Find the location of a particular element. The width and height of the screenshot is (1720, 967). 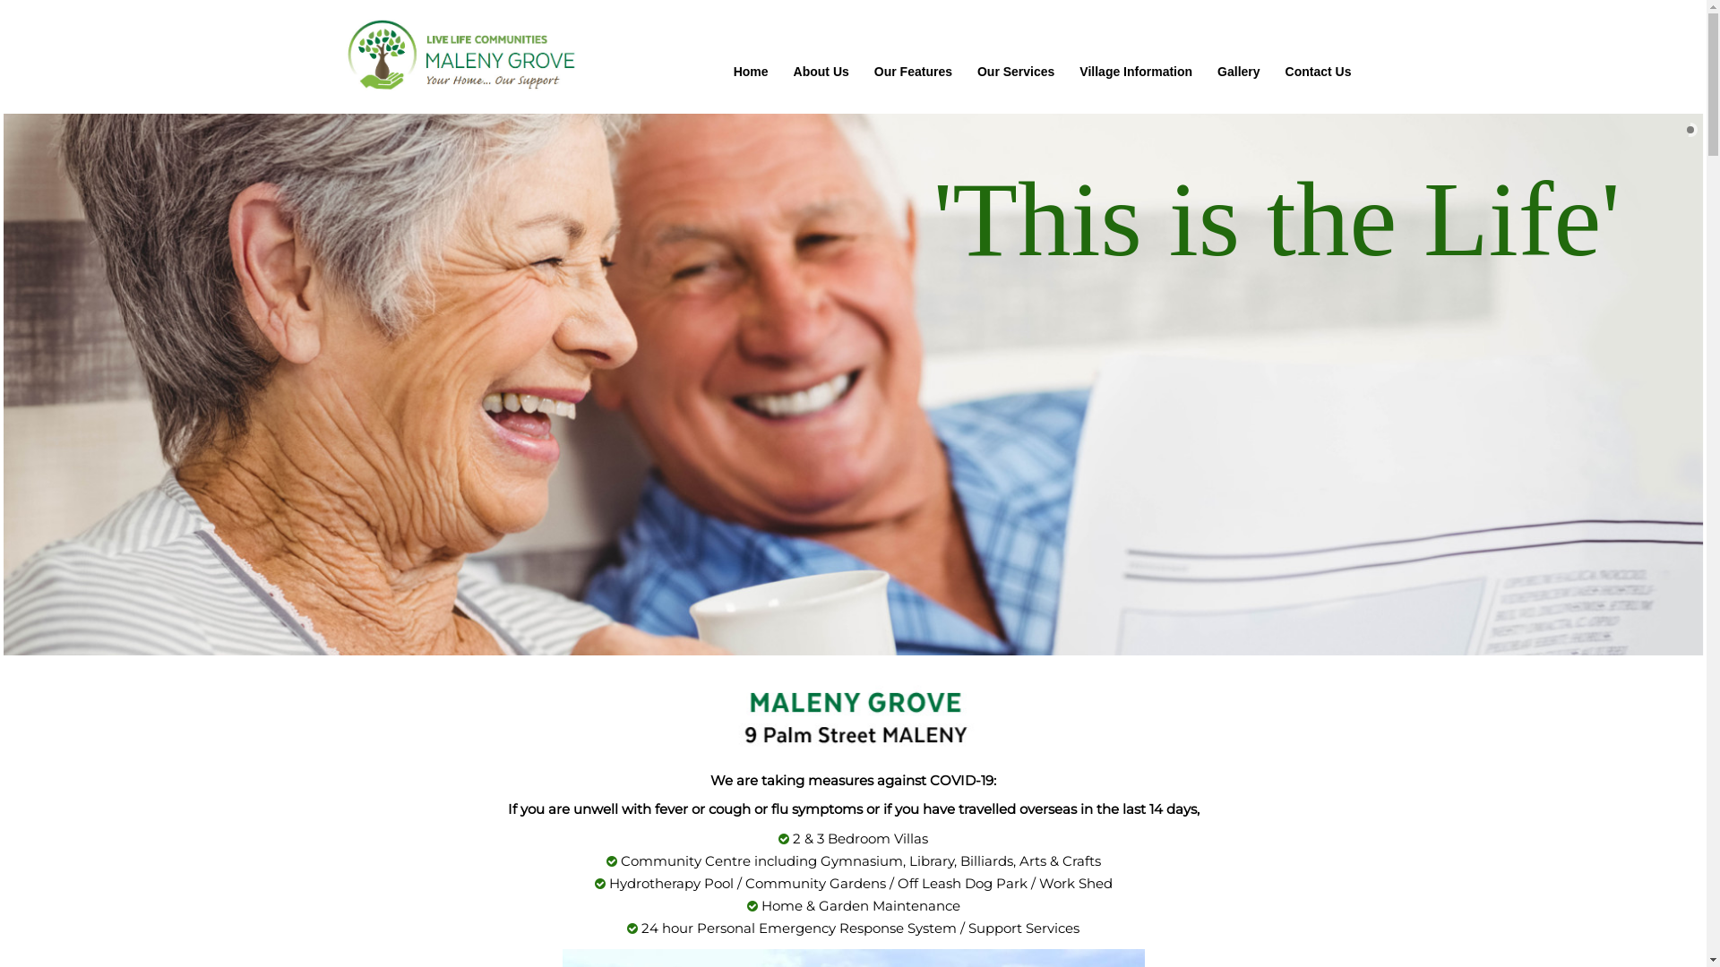

Village Information is located at coordinates (1136, 72).